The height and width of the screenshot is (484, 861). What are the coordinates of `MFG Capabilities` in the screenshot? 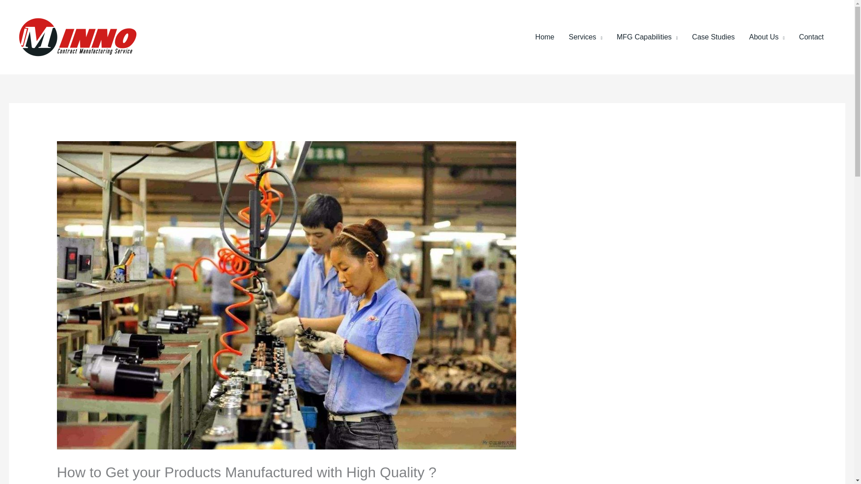 It's located at (647, 37).